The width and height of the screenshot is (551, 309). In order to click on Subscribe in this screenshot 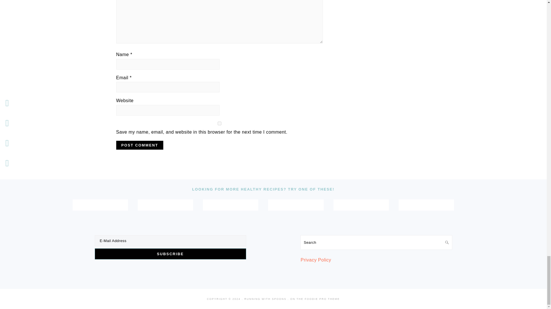, I will do `click(170, 254)`.